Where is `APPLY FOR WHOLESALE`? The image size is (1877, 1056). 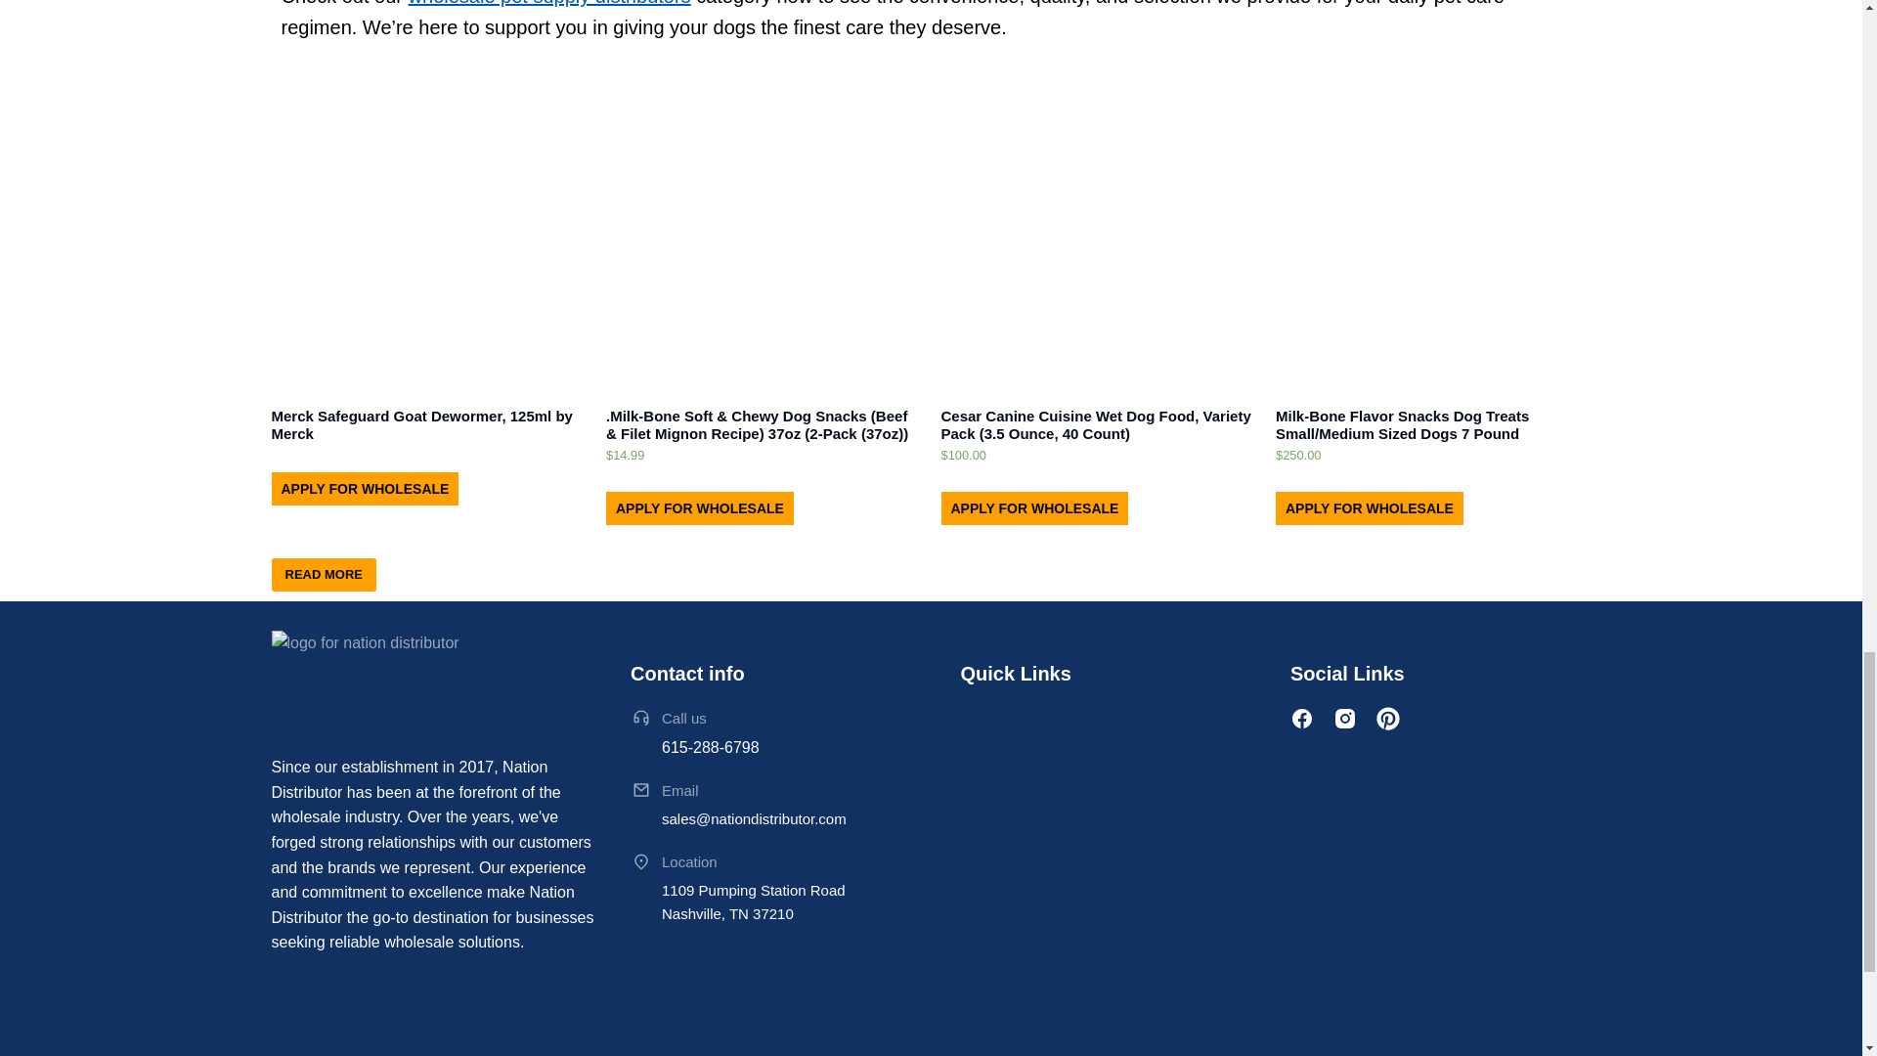 APPLY FOR WHOLESALE is located at coordinates (366, 489).